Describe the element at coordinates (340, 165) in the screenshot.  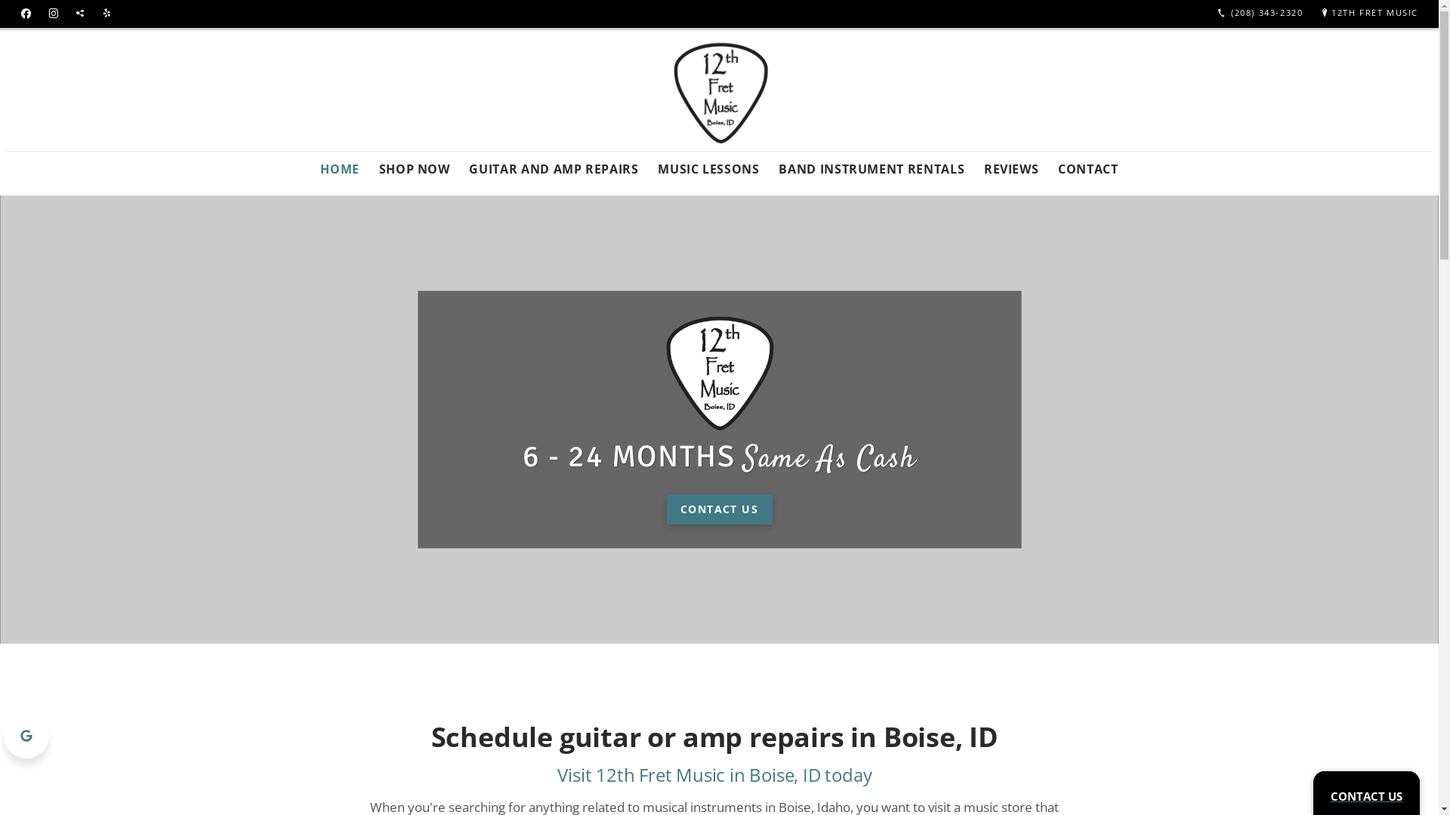
I see `HOME` at that location.